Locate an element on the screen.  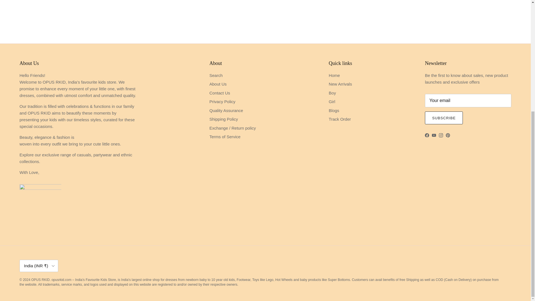
OPUS RKID on Pinterest is located at coordinates (448, 135).